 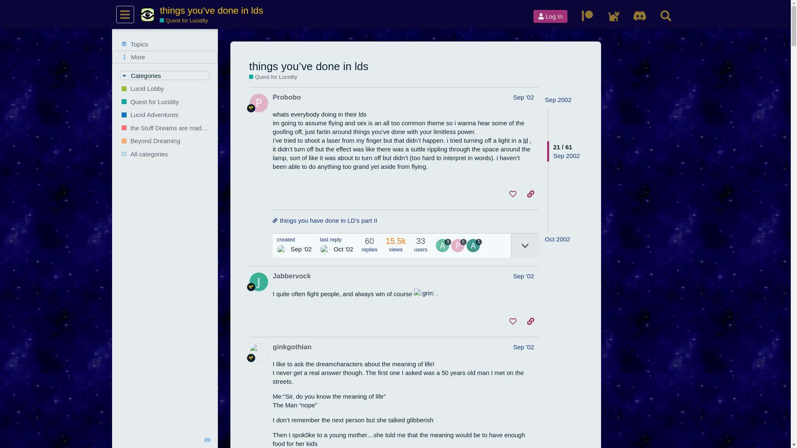 What do you see at coordinates (286, 97) in the screenshot?
I see `Probobo` at bounding box center [286, 97].